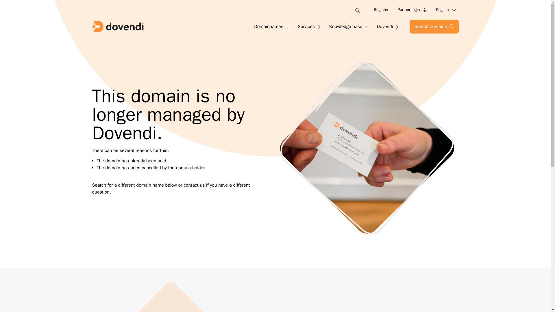 This screenshot has width=555, height=312. I want to click on Knowledge base, so click(348, 26).